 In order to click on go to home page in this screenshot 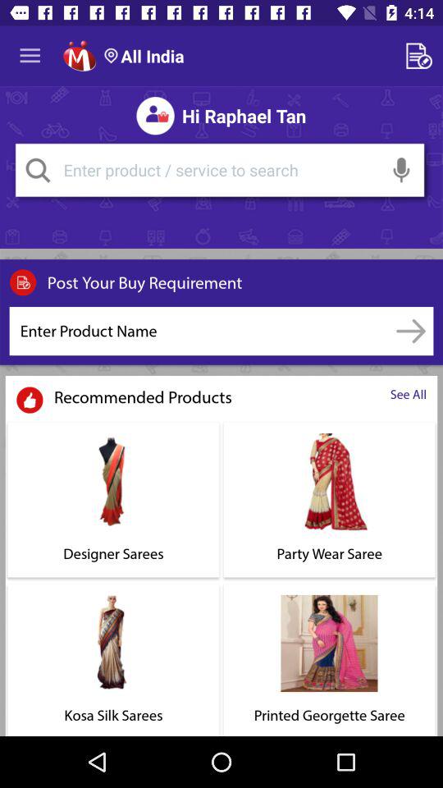, I will do `click(79, 56)`.